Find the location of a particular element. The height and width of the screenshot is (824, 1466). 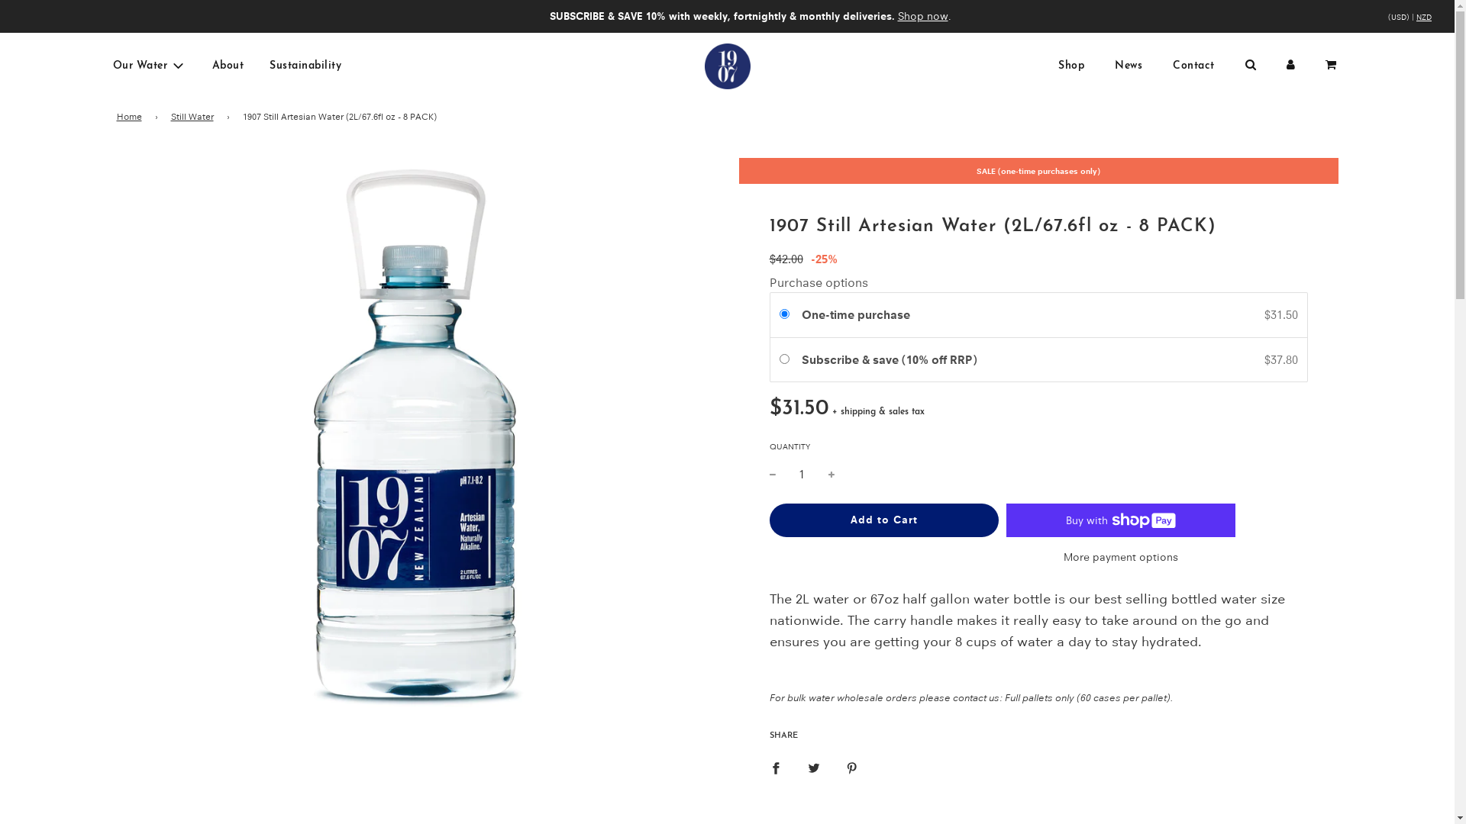

News is located at coordinates (1129, 66).